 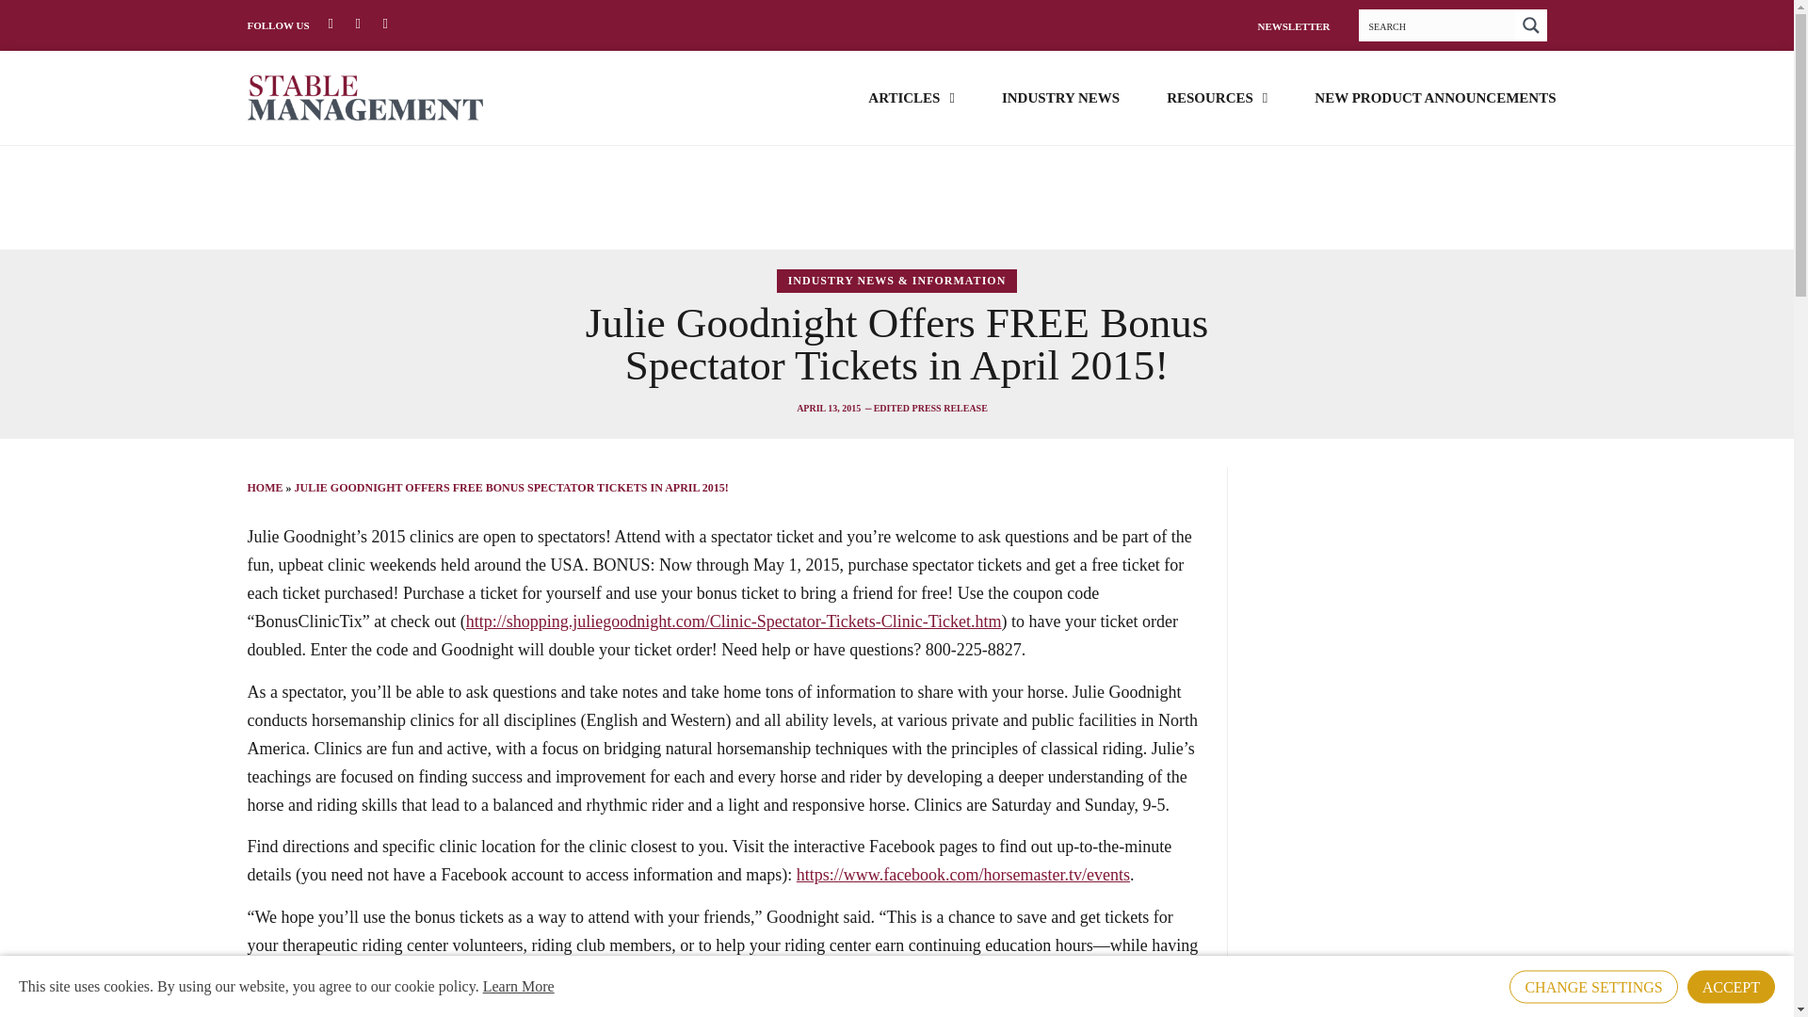 I want to click on NEWSLETTER, so click(x=1292, y=25).